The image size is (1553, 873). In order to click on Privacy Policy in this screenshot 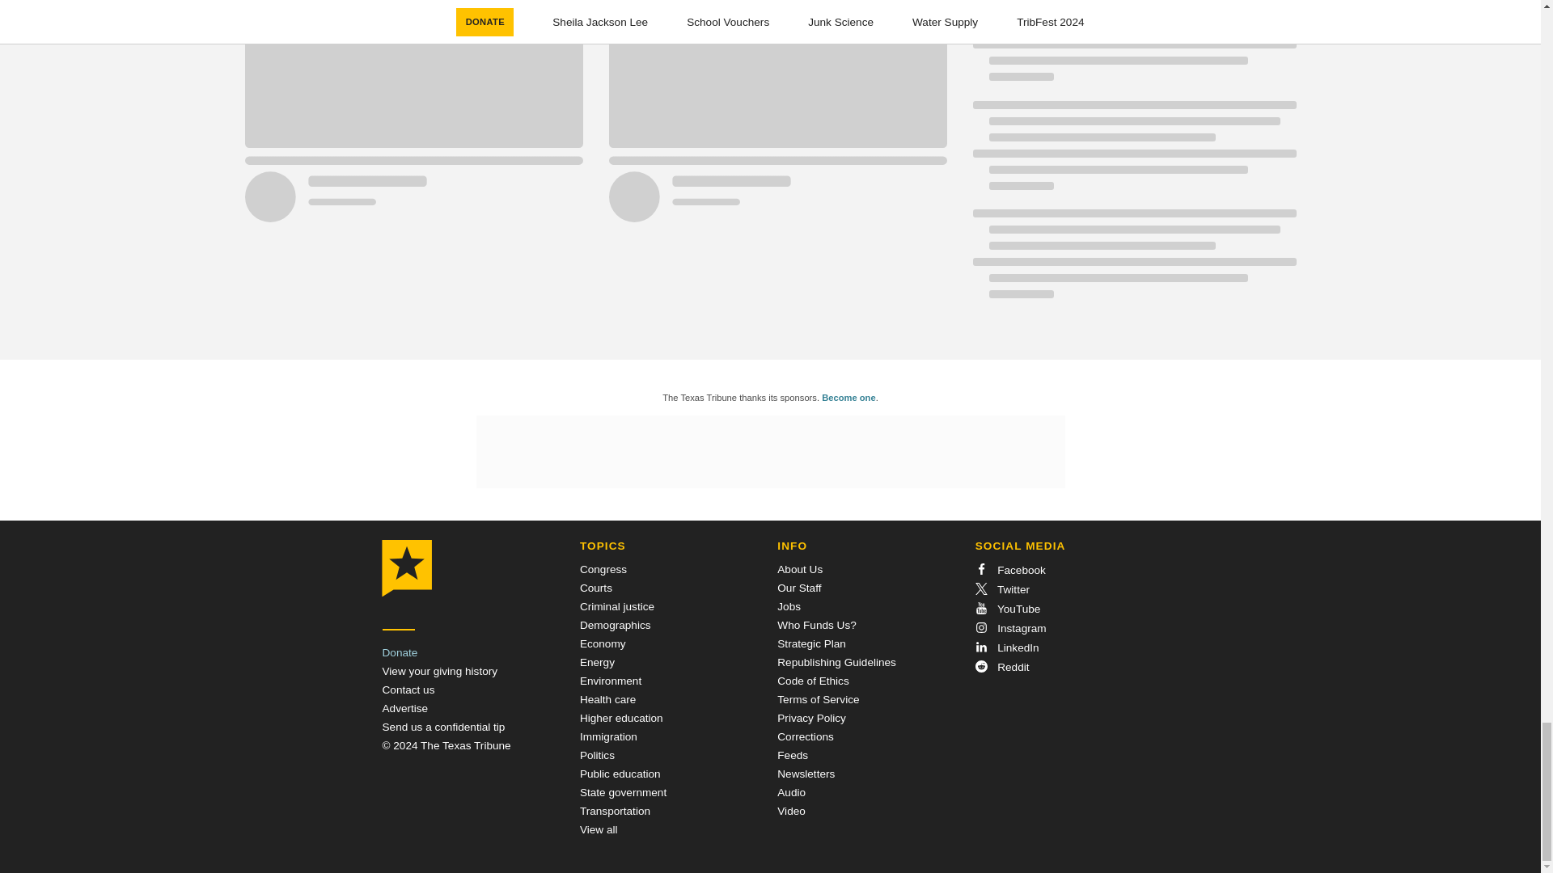, I will do `click(812, 718)`.